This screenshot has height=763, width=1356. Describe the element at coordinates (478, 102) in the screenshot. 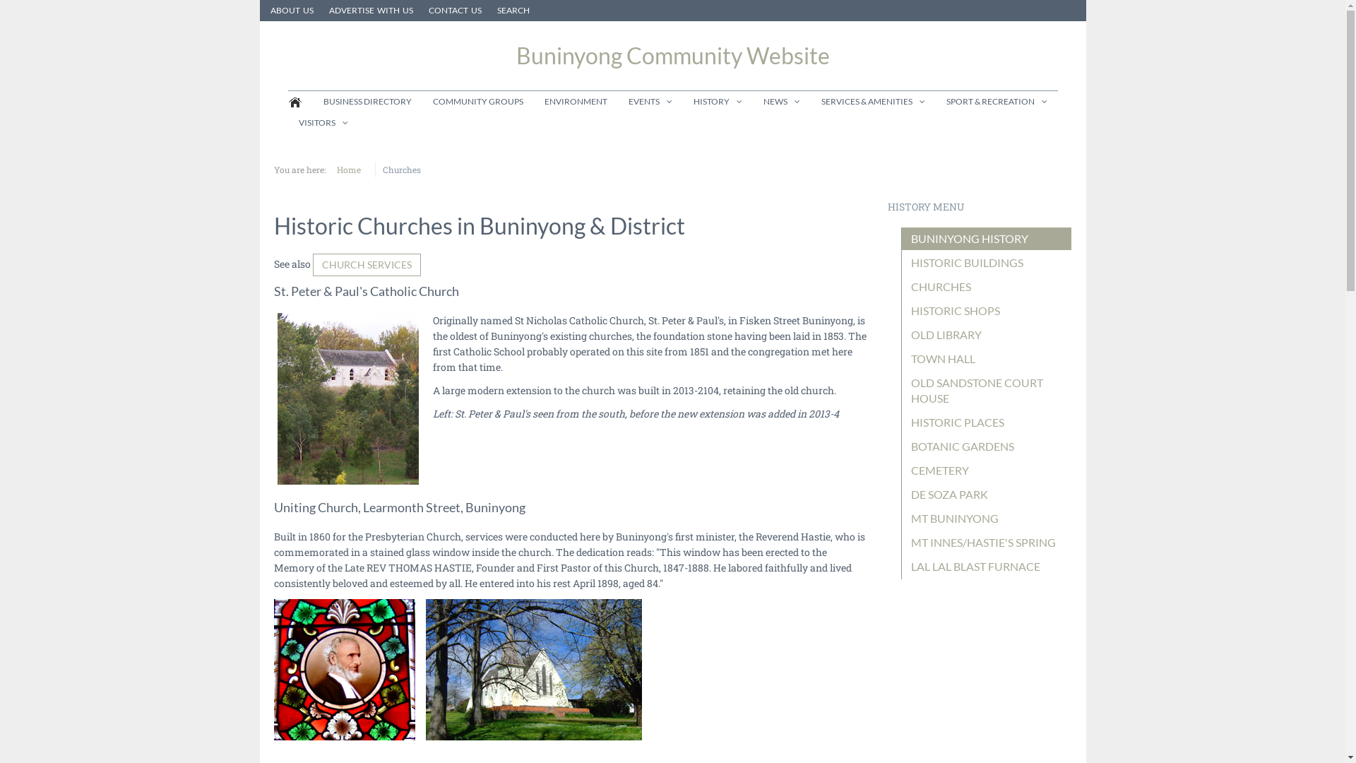

I see `COMMUNITY GROUPS` at that location.